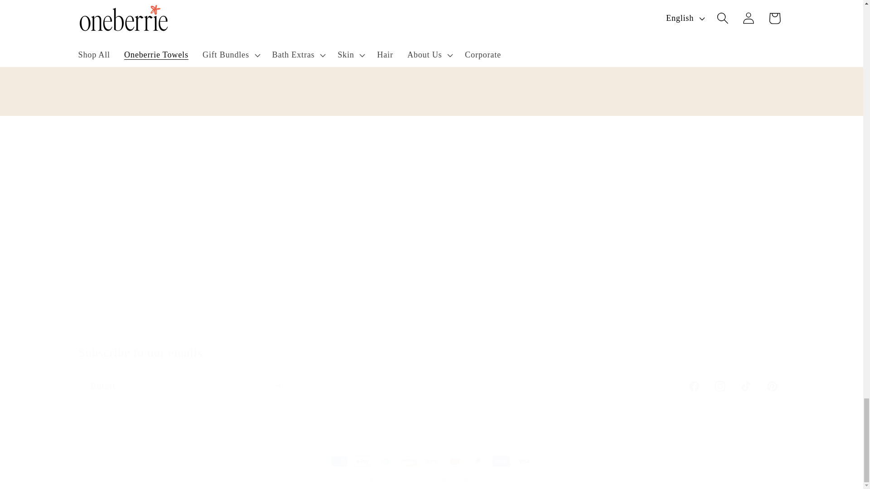  I want to click on 0, so click(431, 70).